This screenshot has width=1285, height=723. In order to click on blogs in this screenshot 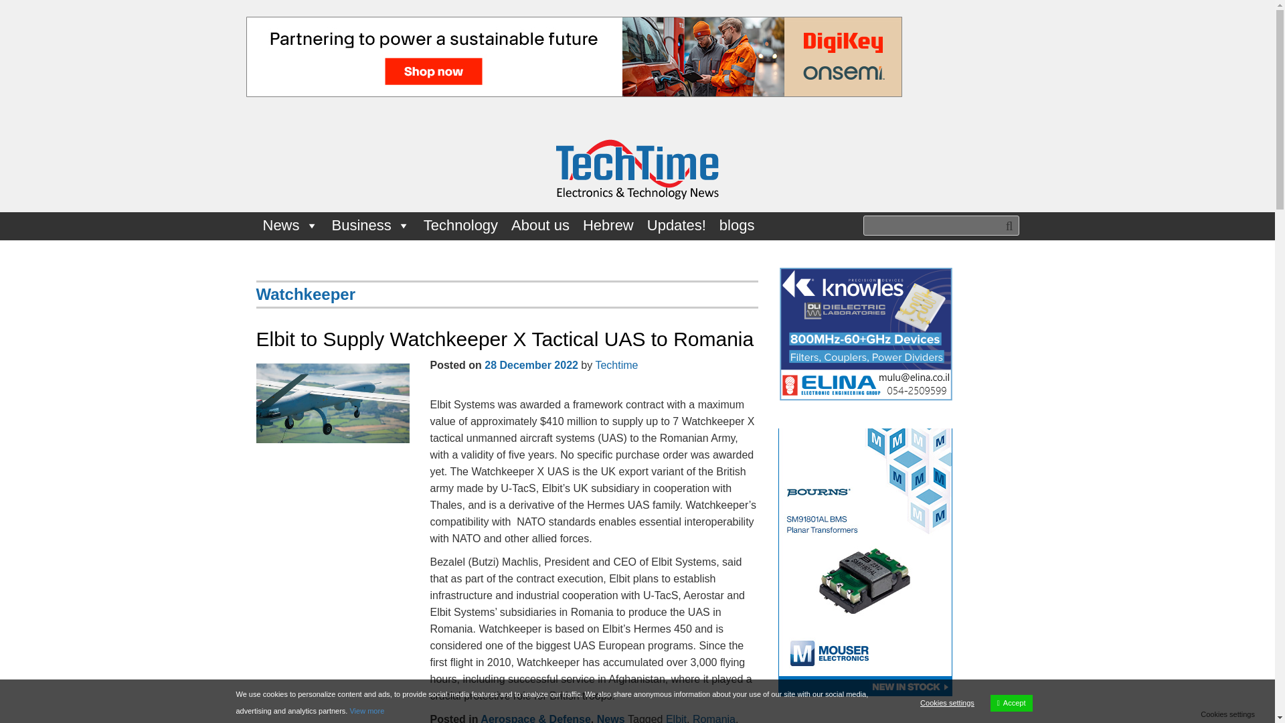, I will do `click(738, 226)`.